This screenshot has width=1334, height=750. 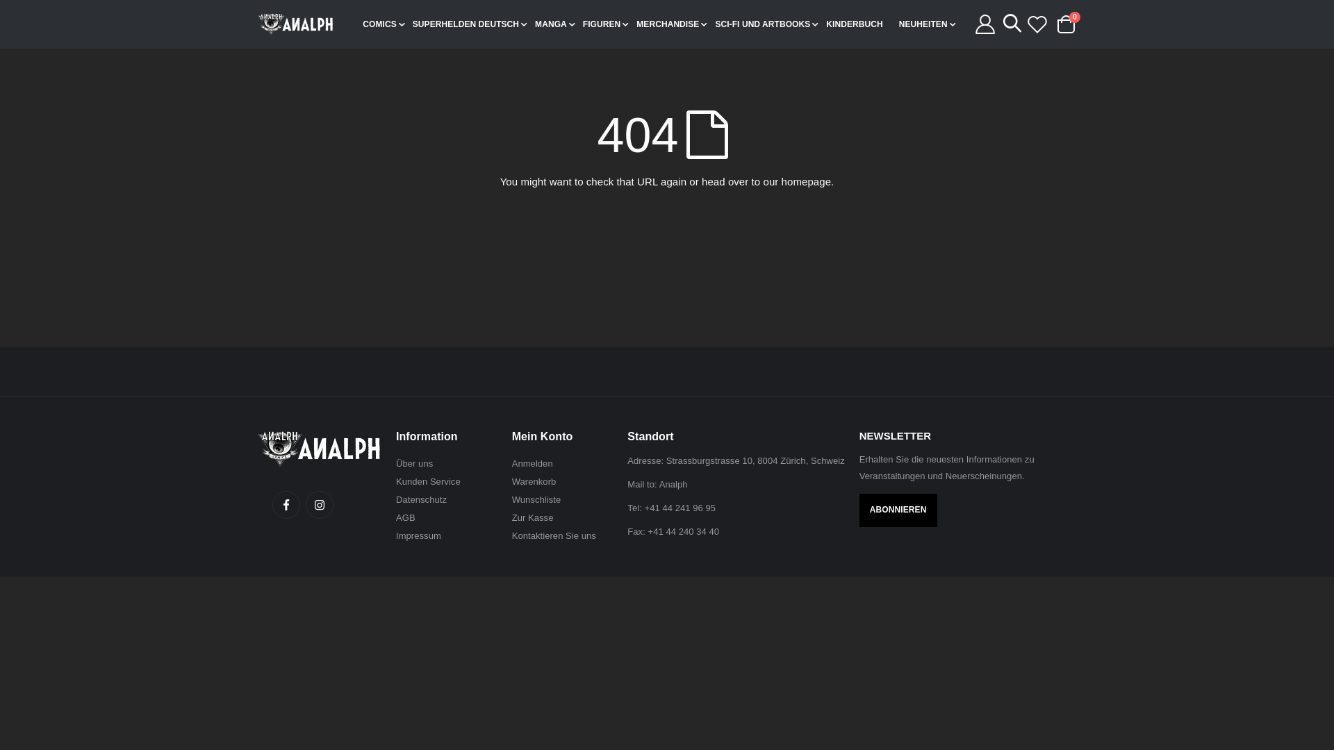 What do you see at coordinates (320, 505) in the screenshot?
I see `Instagram` at bounding box center [320, 505].